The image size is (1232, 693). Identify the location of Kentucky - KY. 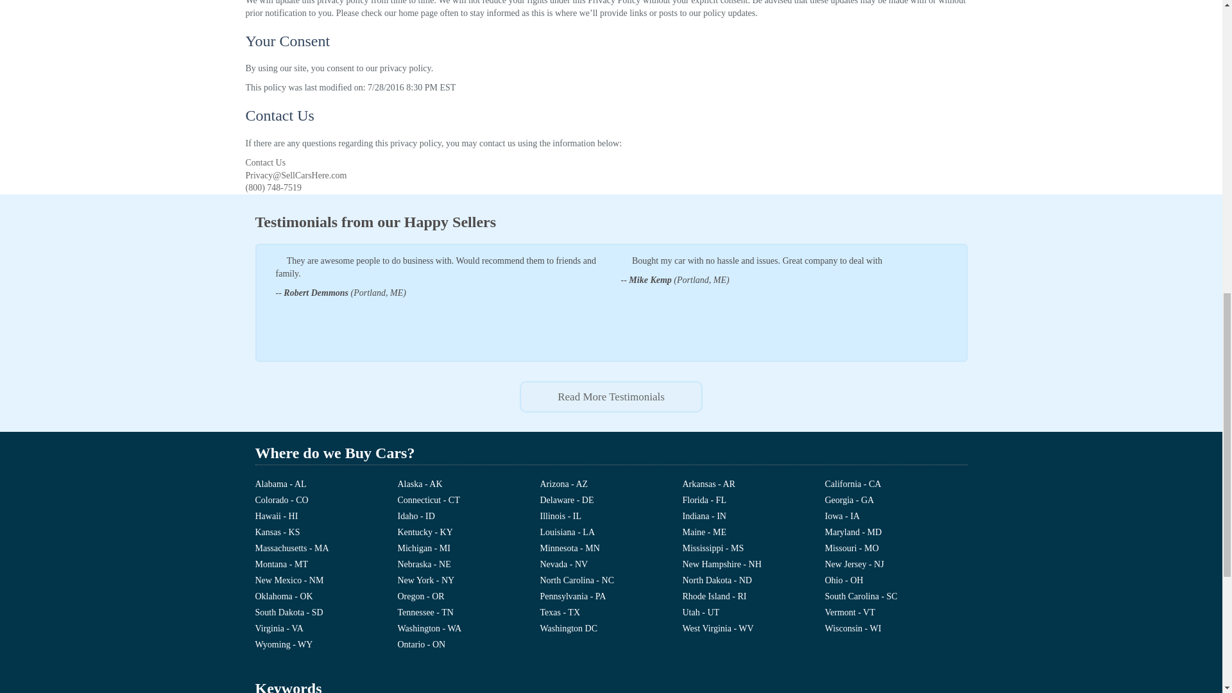
(469, 534).